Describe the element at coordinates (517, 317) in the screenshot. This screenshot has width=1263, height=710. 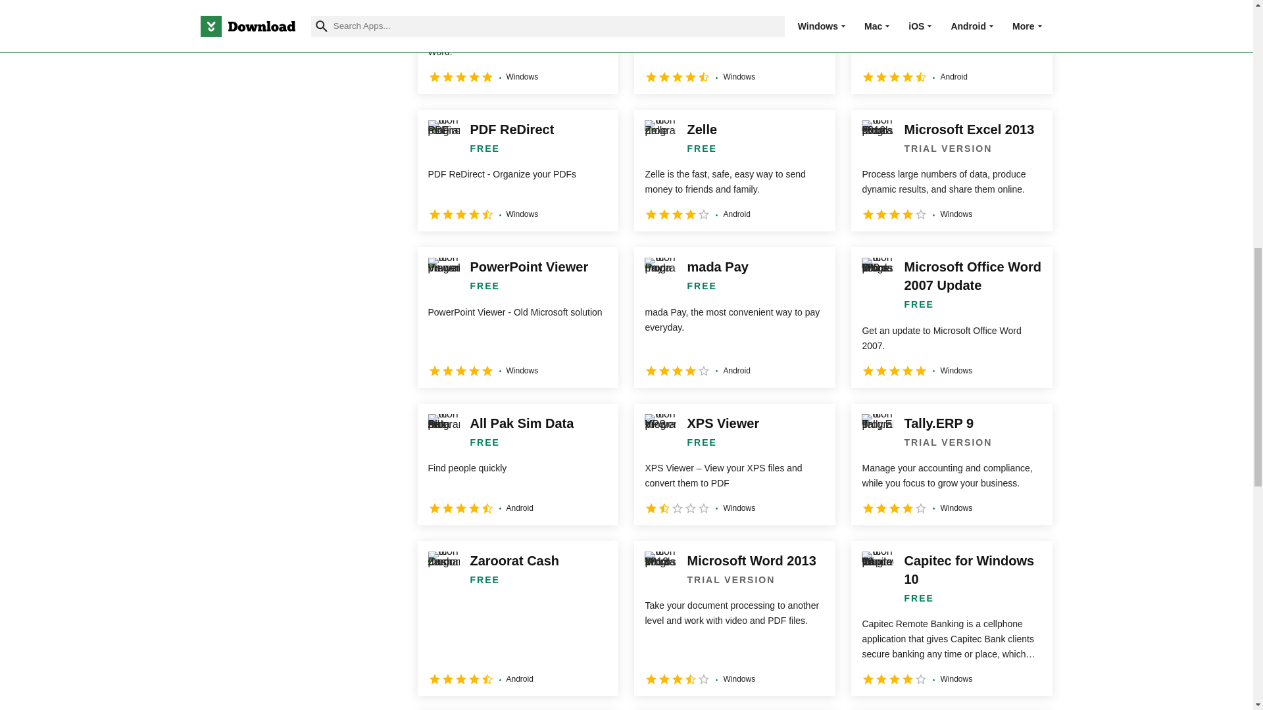
I see `PowerPoint Viewer` at that location.